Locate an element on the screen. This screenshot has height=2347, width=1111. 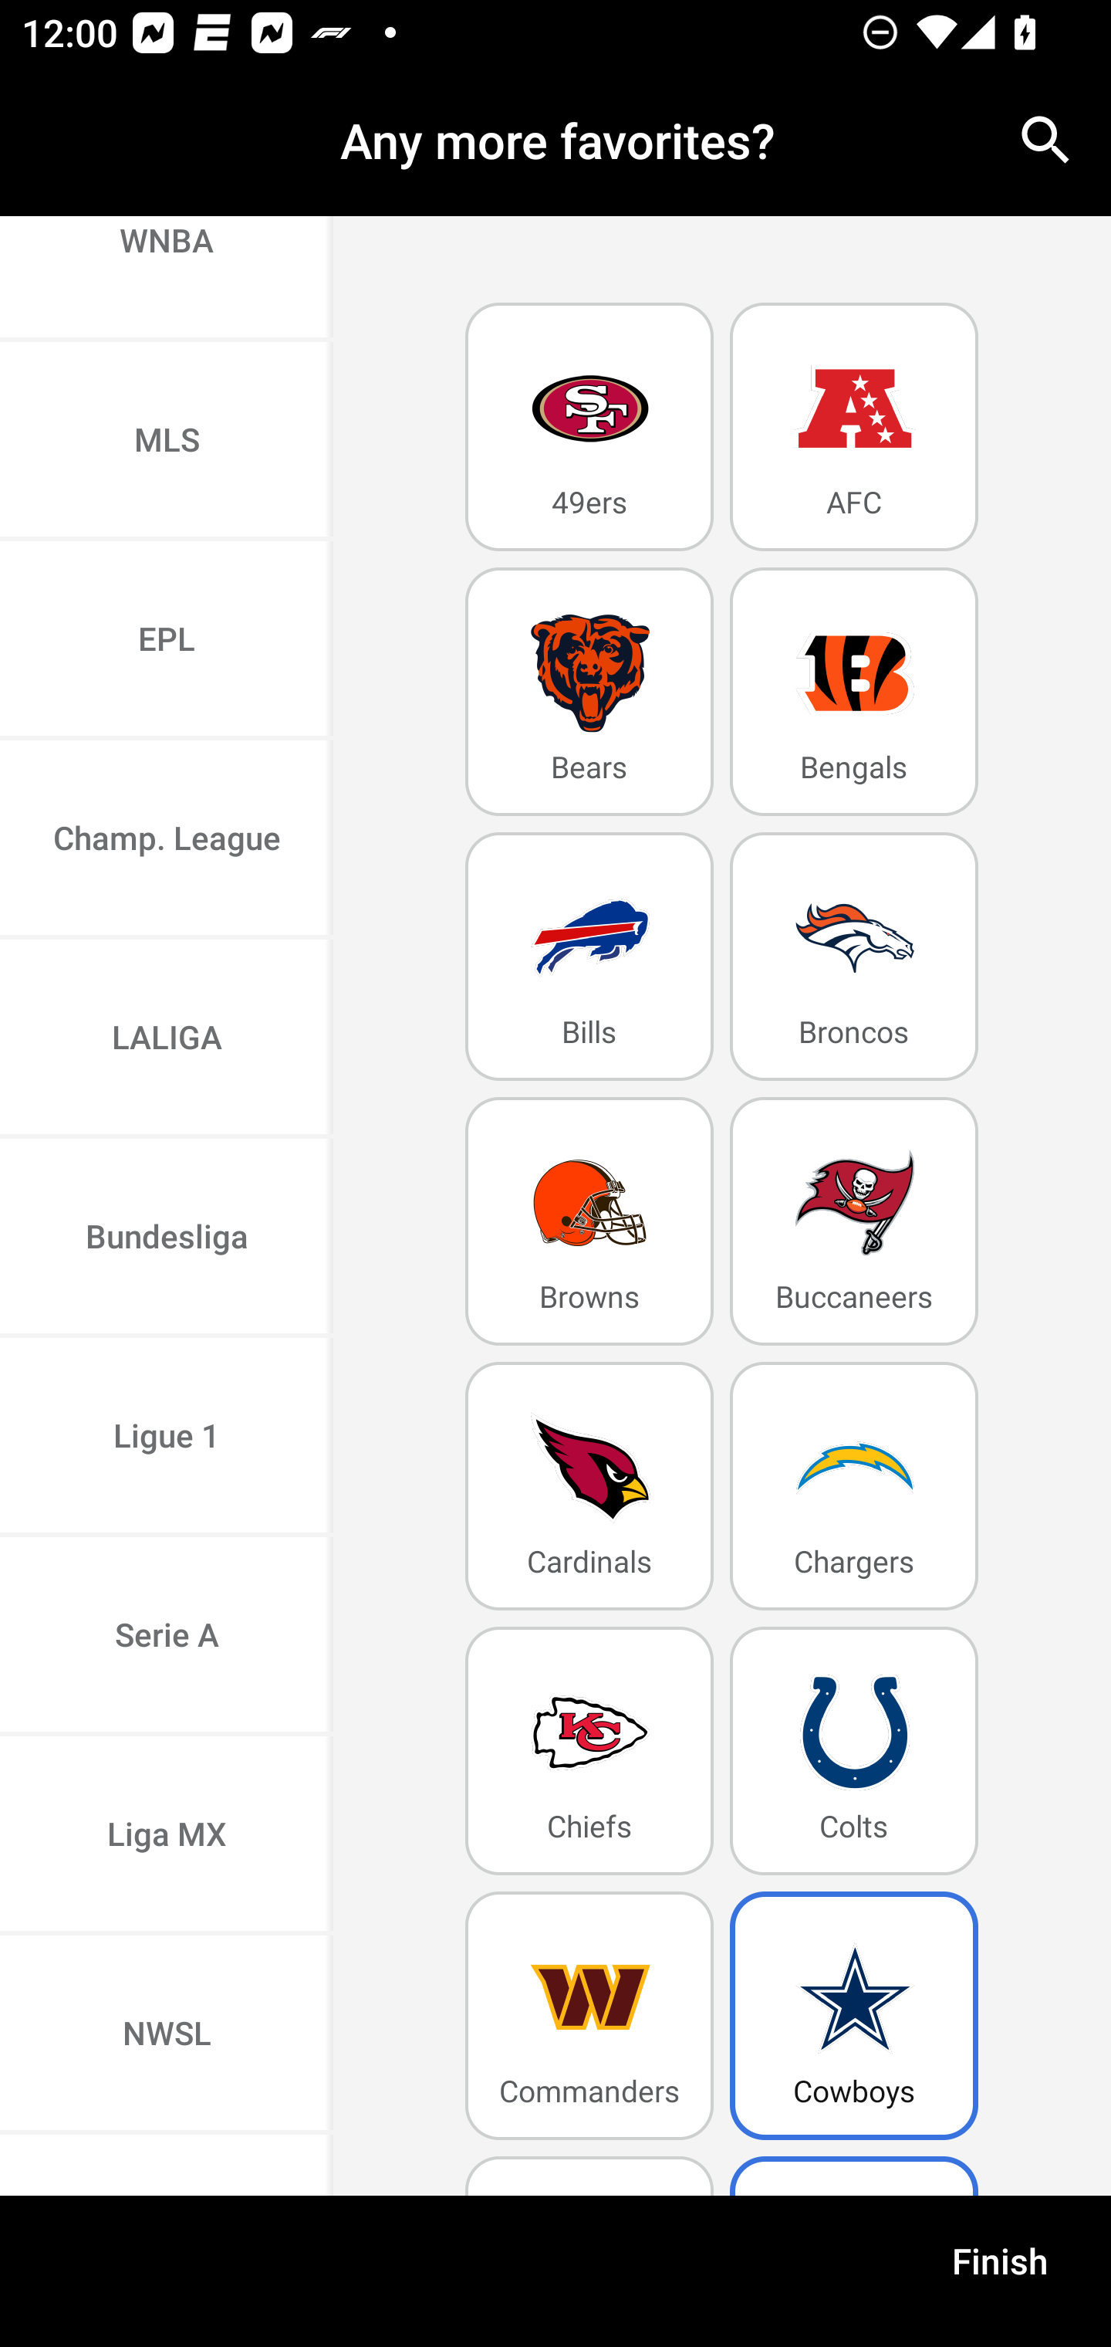
49ers is located at coordinates (589, 427).